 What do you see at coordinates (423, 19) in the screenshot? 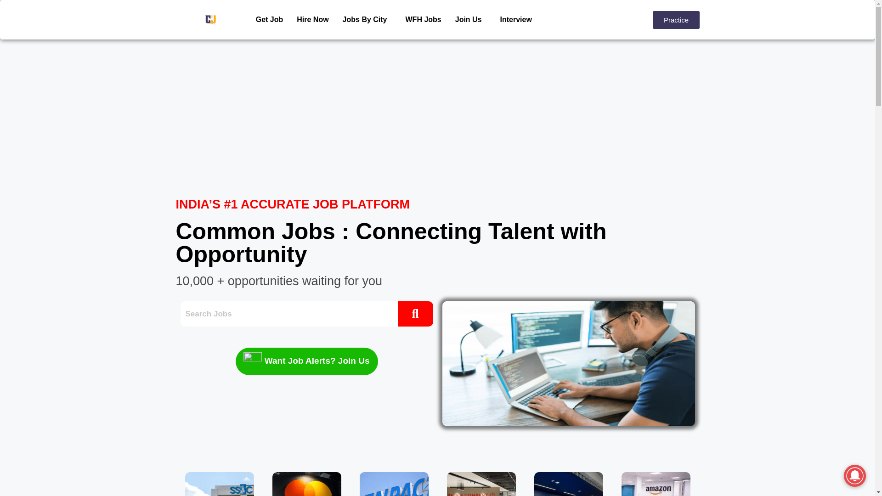
I see `WFH Jobs` at bounding box center [423, 19].